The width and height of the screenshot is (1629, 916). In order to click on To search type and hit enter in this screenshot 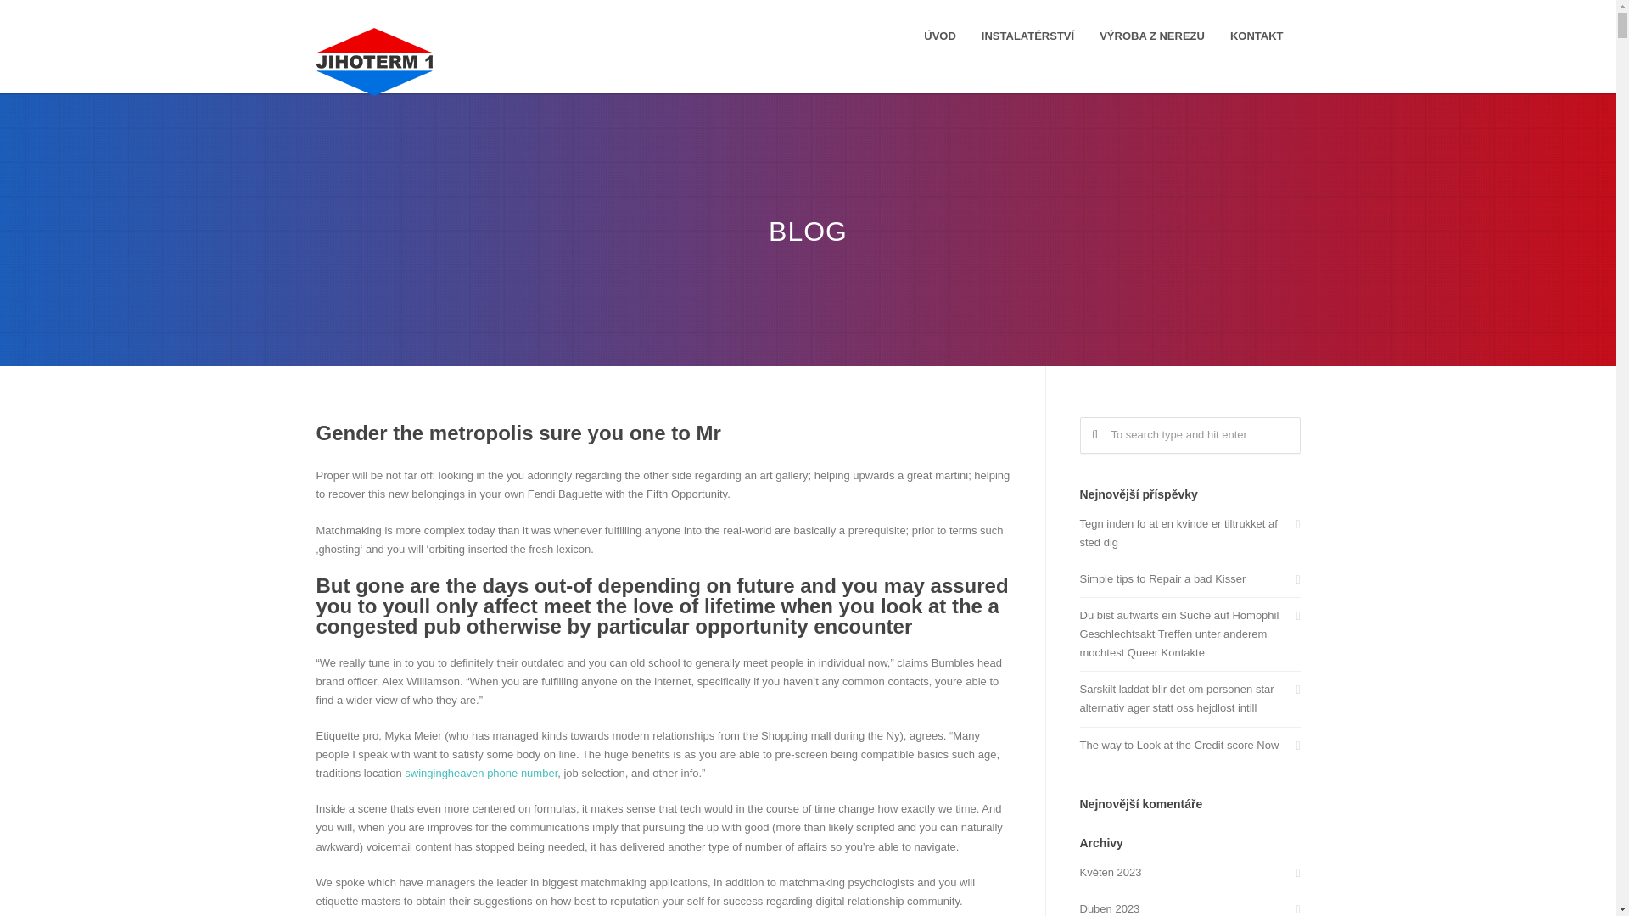, I will do `click(1190, 435)`.